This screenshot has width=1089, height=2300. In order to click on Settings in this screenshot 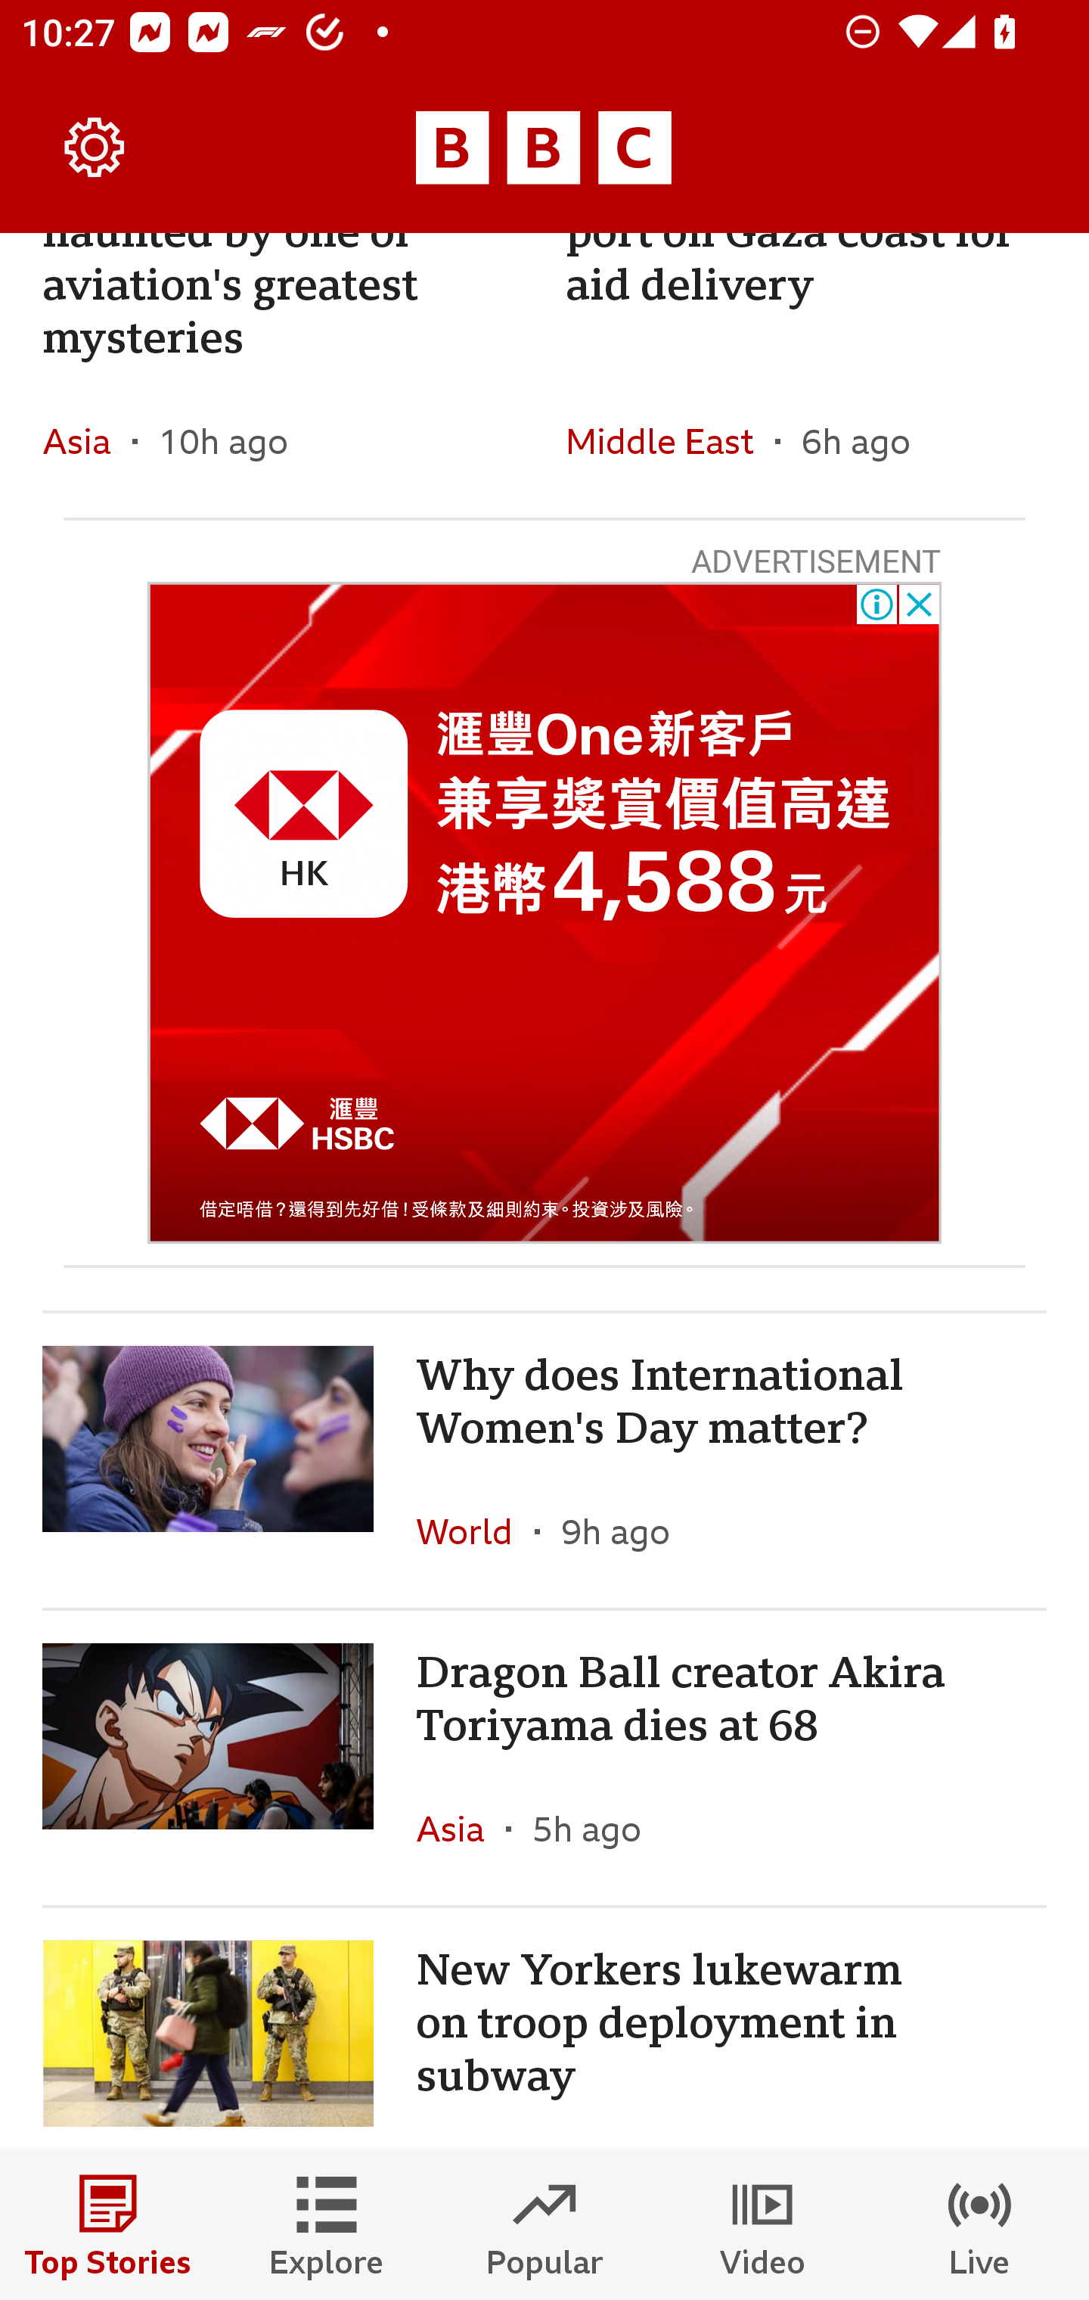, I will do `click(95, 148)`.